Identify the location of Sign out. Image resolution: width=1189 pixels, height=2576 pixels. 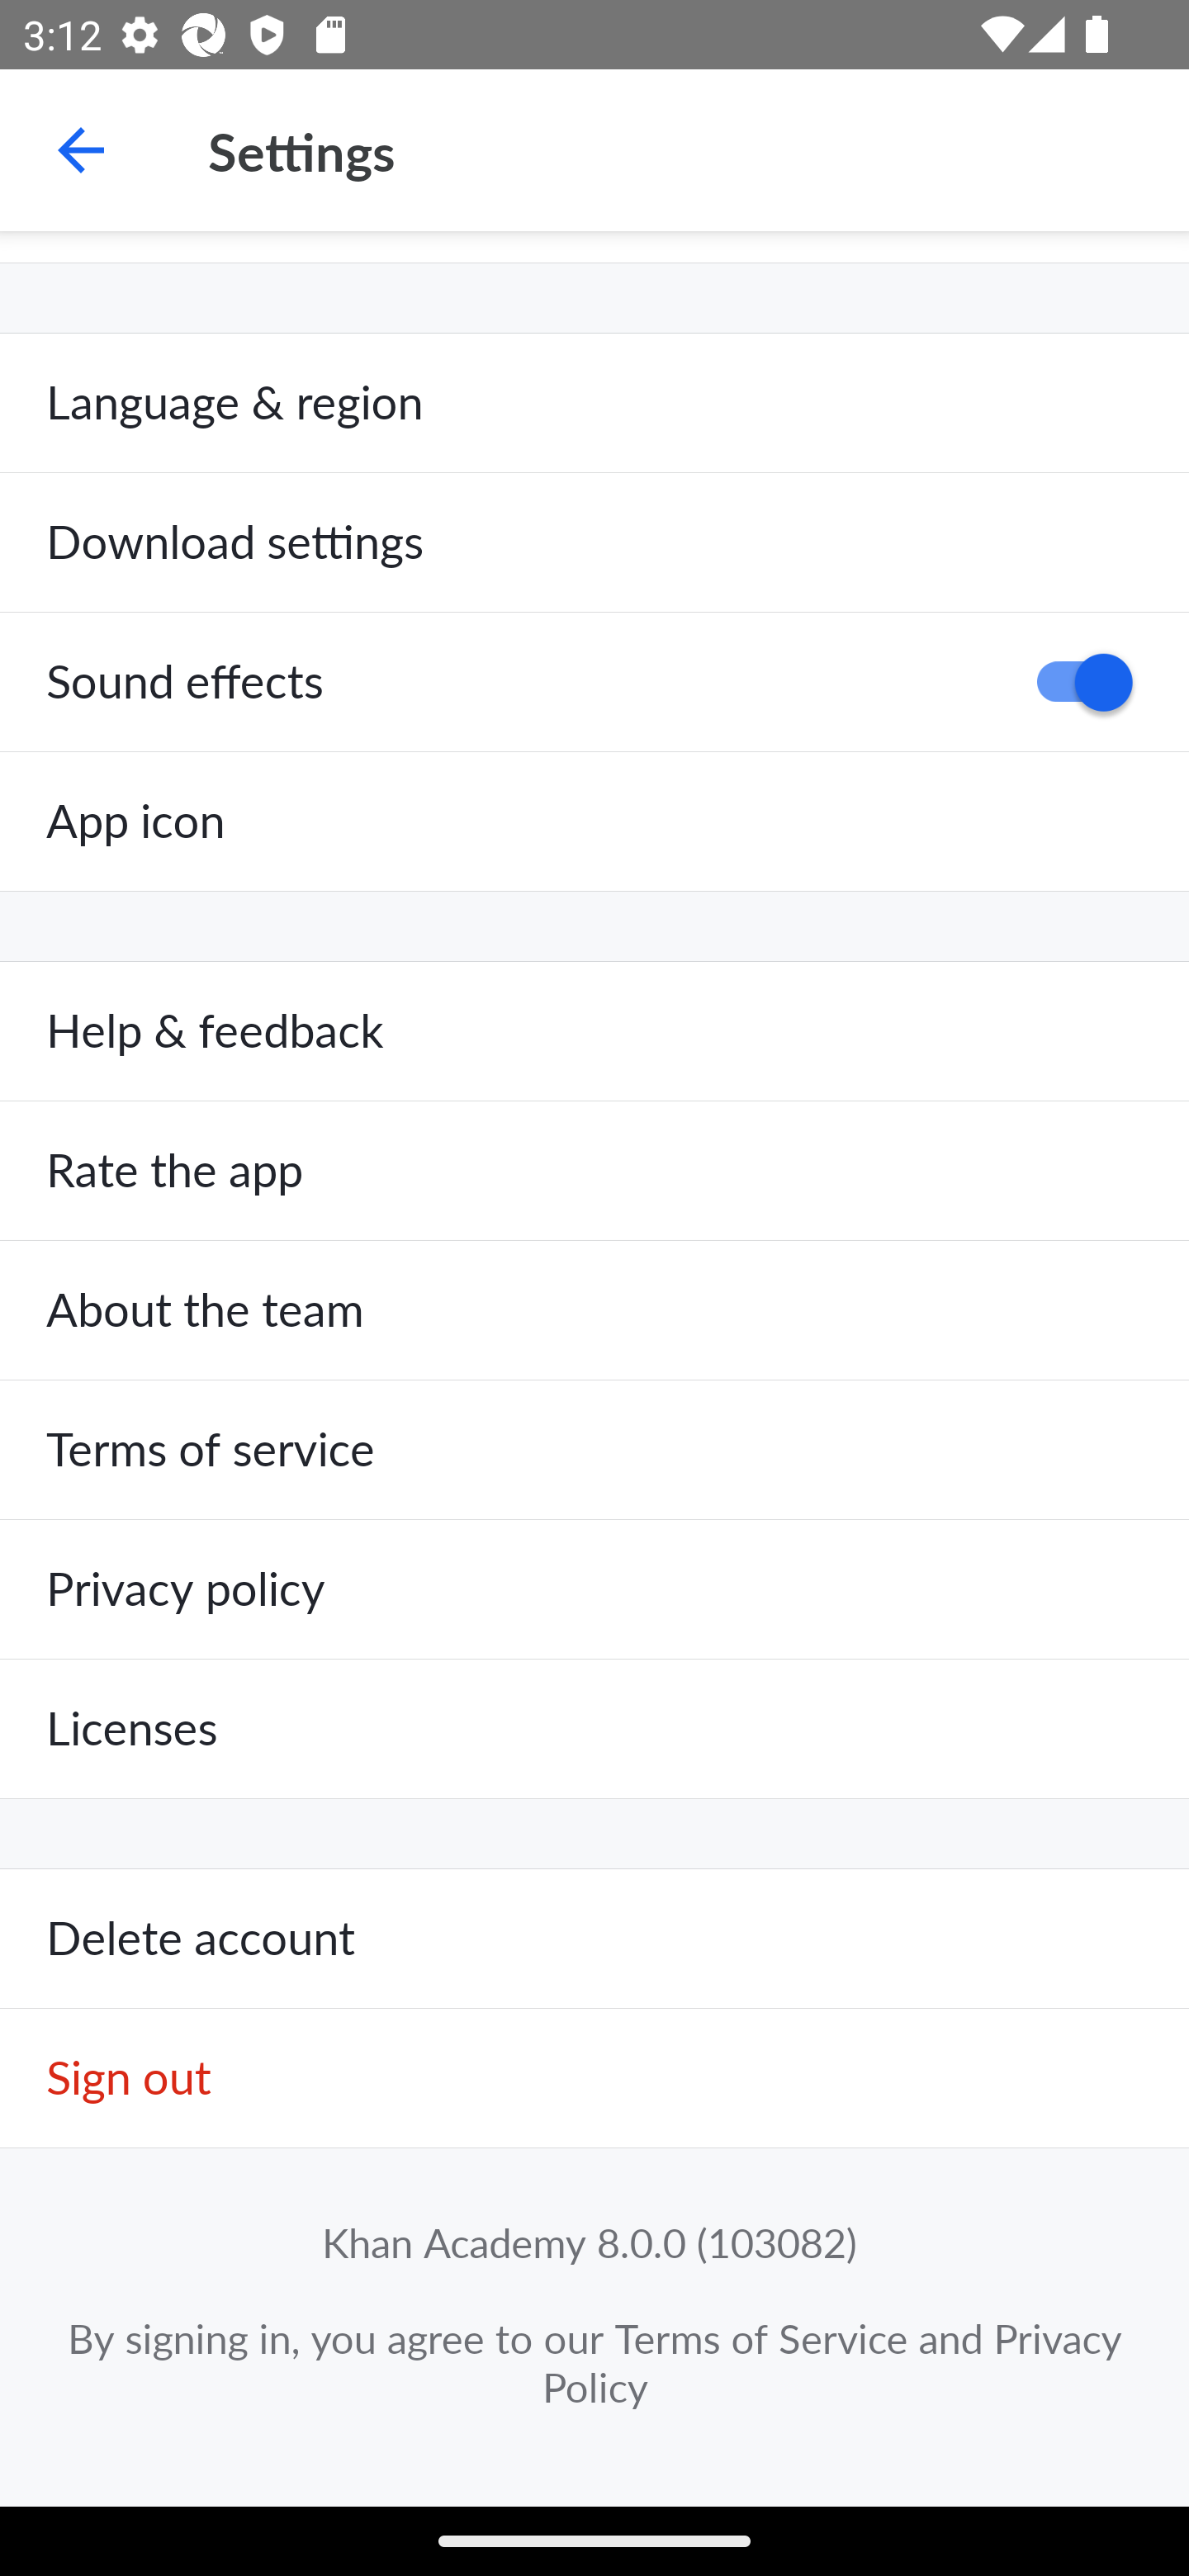
(594, 2079).